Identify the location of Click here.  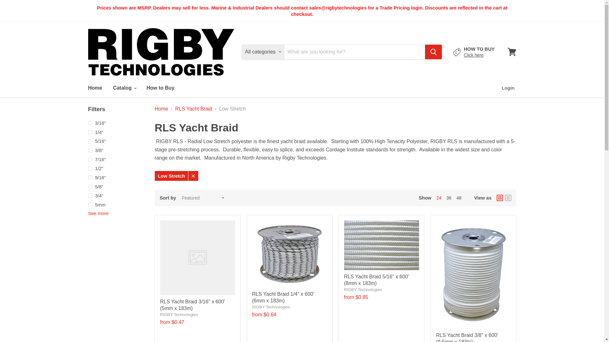
(473, 55).